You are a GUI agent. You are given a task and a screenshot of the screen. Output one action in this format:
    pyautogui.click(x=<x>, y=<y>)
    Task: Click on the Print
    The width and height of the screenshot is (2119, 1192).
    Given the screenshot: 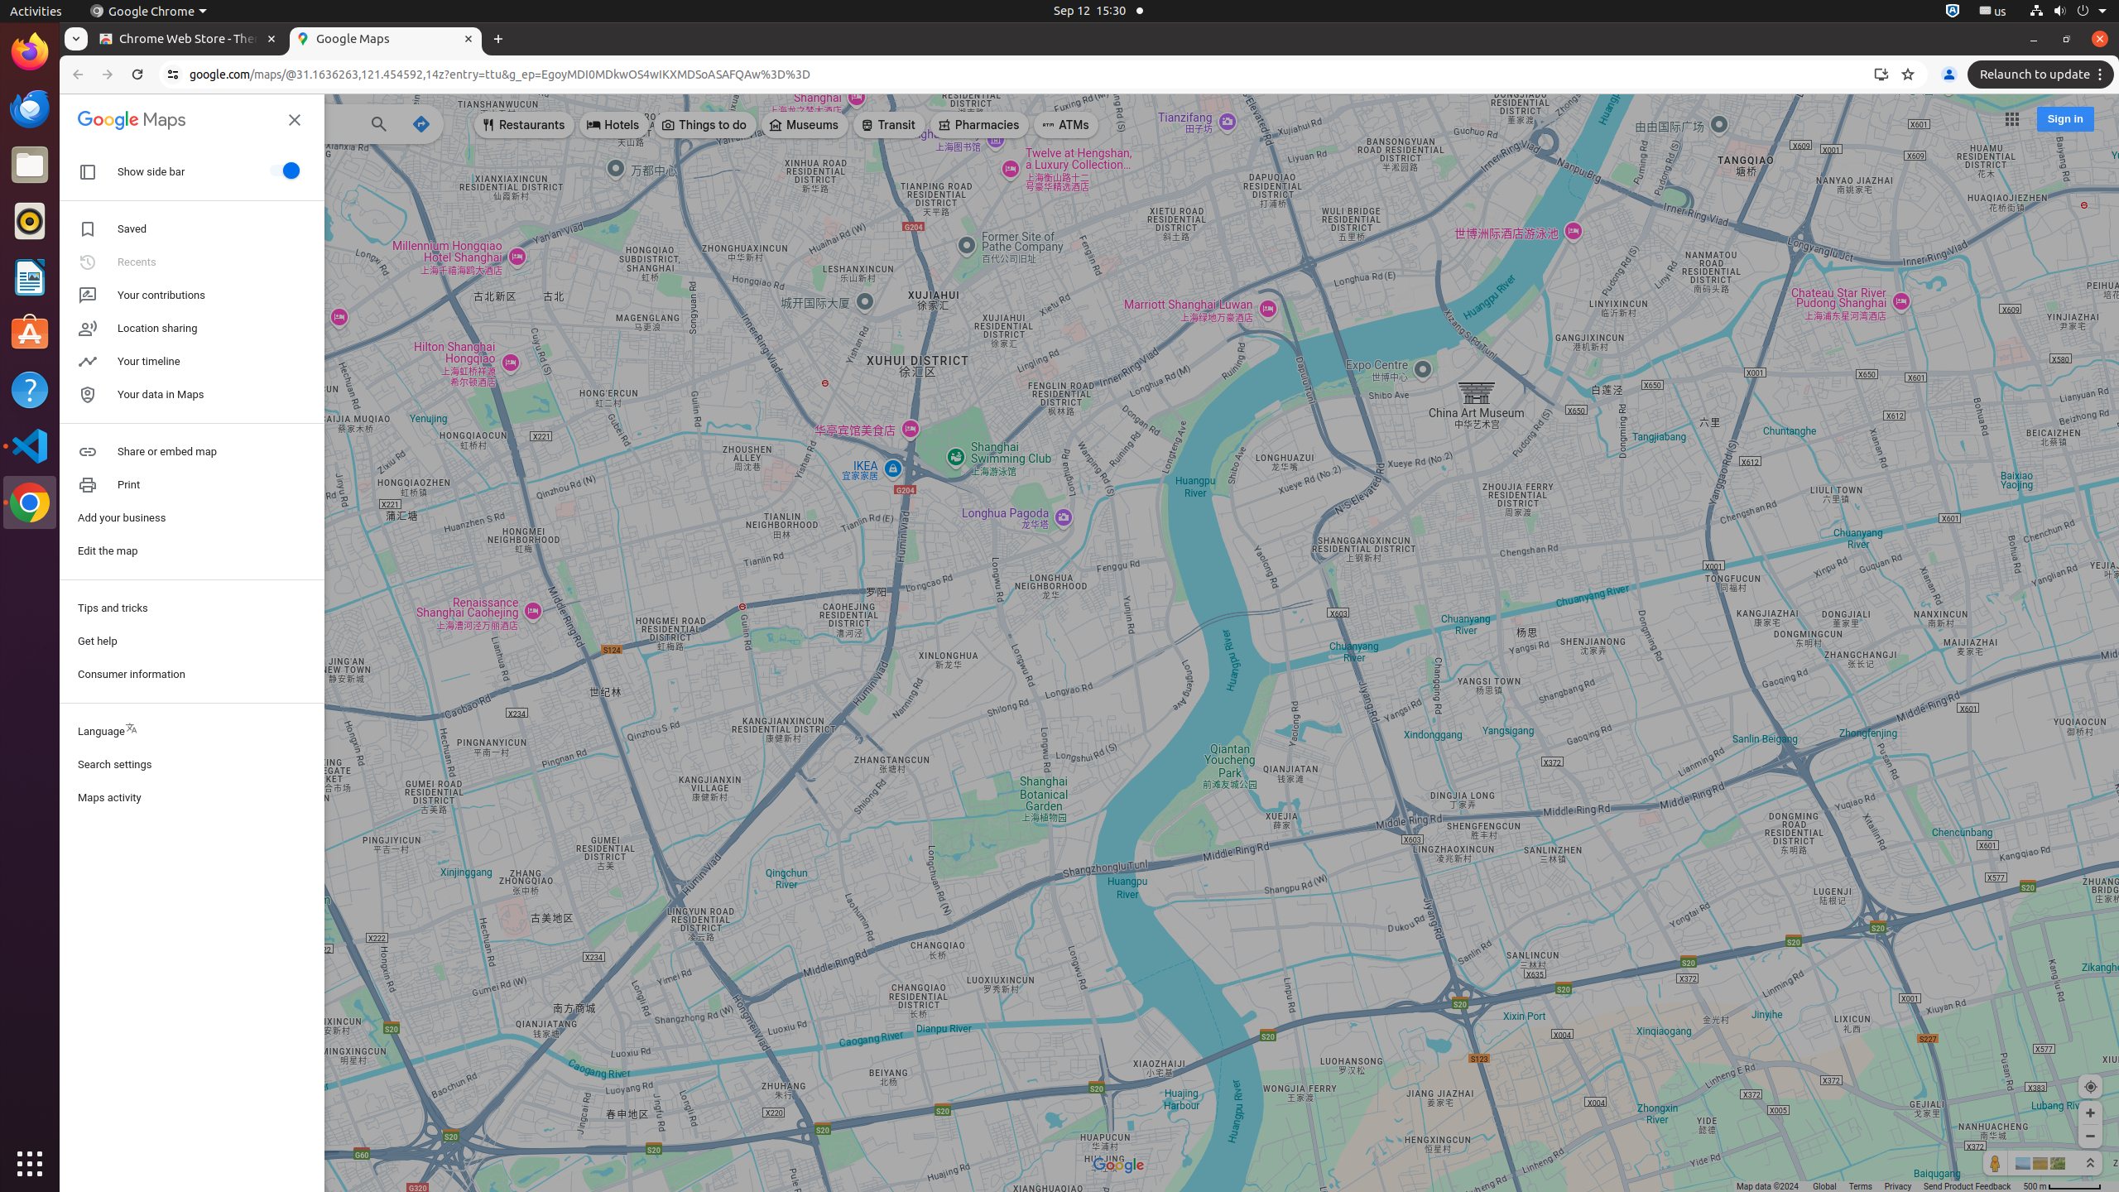 What is the action you would take?
    pyautogui.click(x=192, y=485)
    